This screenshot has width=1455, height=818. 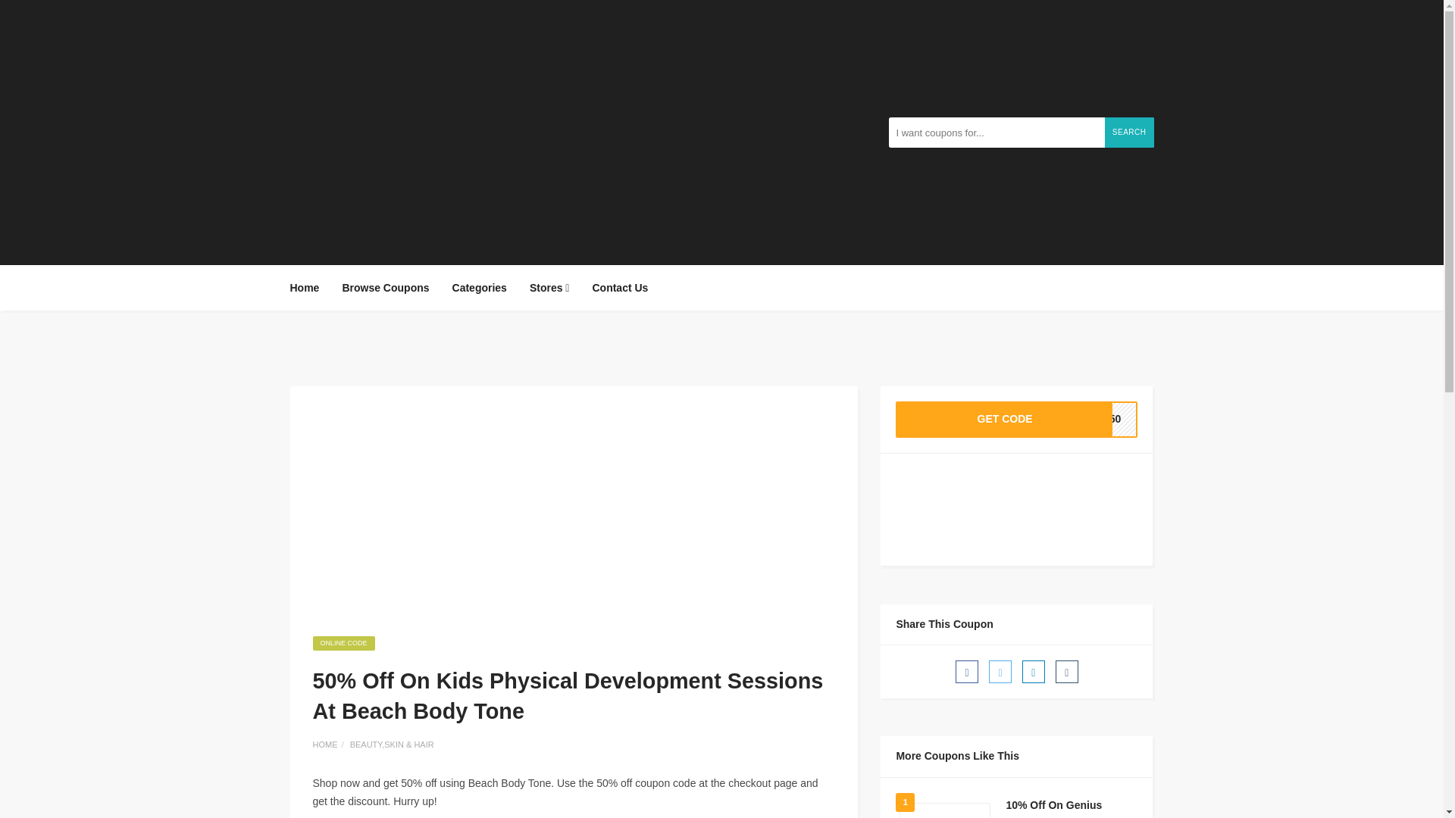 What do you see at coordinates (549, 288) in the screenshot?
I see `SEARCH` at bounding box center [549, 288].